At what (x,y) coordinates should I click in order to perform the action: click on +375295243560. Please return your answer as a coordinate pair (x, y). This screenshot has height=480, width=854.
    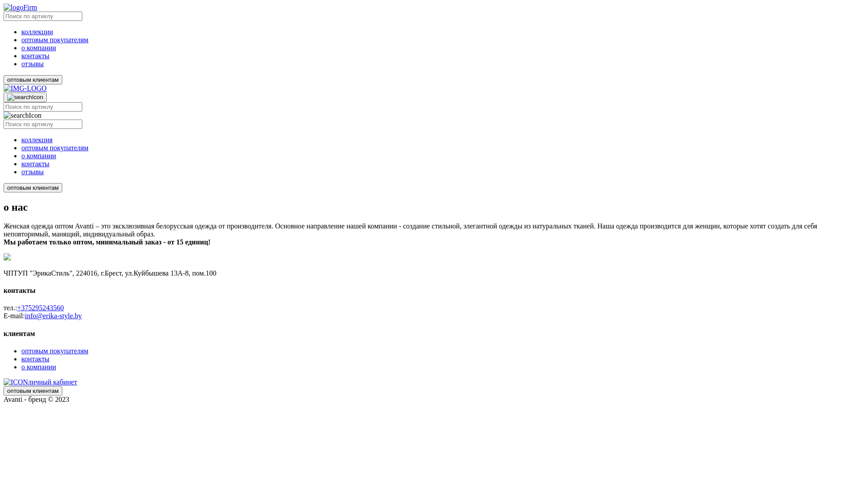
    Looking at the image, I should click on (41, 308).